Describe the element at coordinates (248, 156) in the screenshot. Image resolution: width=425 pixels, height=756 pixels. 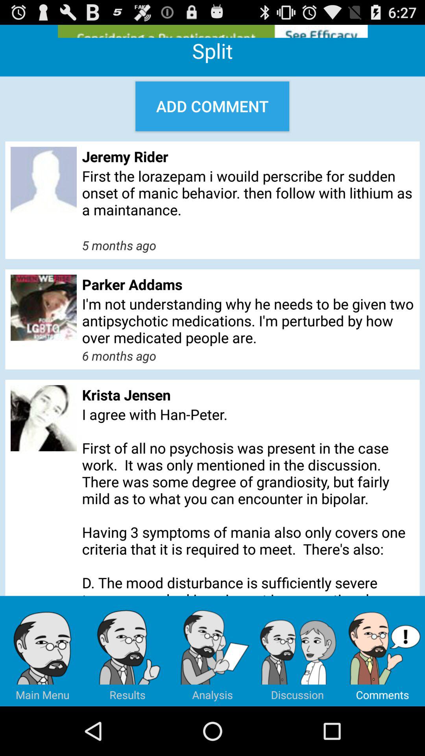
I see `turn on the item below the add comment item` at that location.